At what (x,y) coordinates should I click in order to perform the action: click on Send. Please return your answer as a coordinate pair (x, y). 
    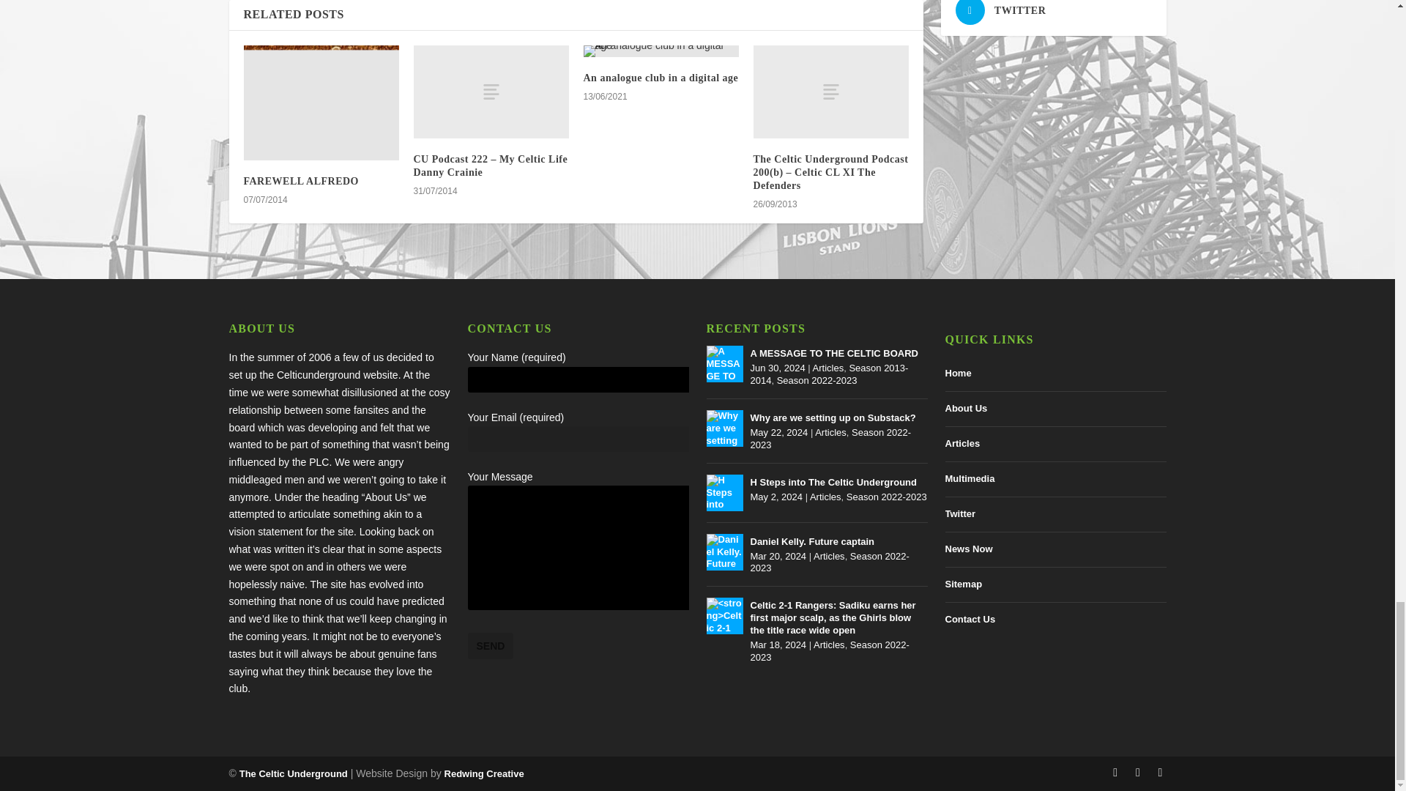
    Looking at the image, I should click on (489, 646).